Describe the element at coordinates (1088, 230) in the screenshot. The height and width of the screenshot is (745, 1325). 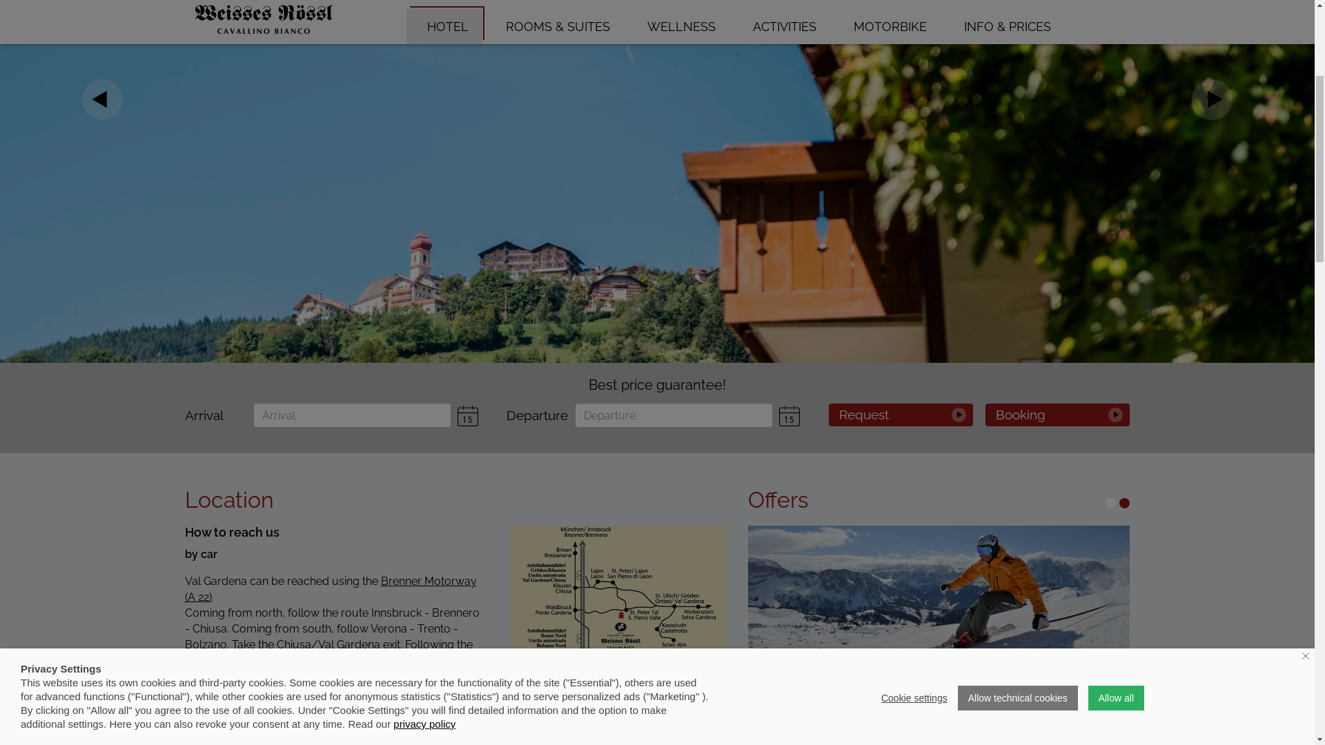
I see `DE` at that location.